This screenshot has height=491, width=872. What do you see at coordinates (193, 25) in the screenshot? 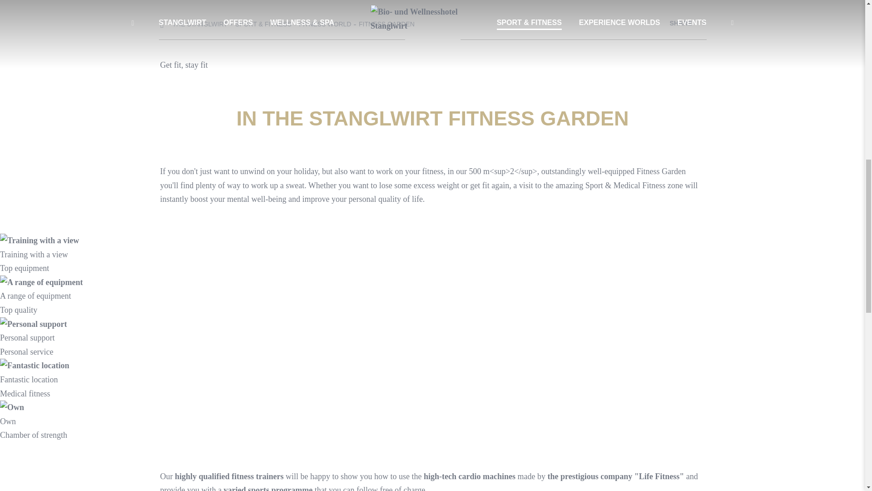
I see `THE STANGLWIRT` at bounding box center [193, 25].